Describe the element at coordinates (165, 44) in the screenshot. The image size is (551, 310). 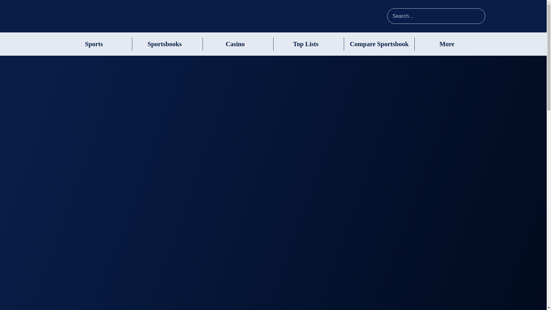
I see `Sportsbooks` at that location.